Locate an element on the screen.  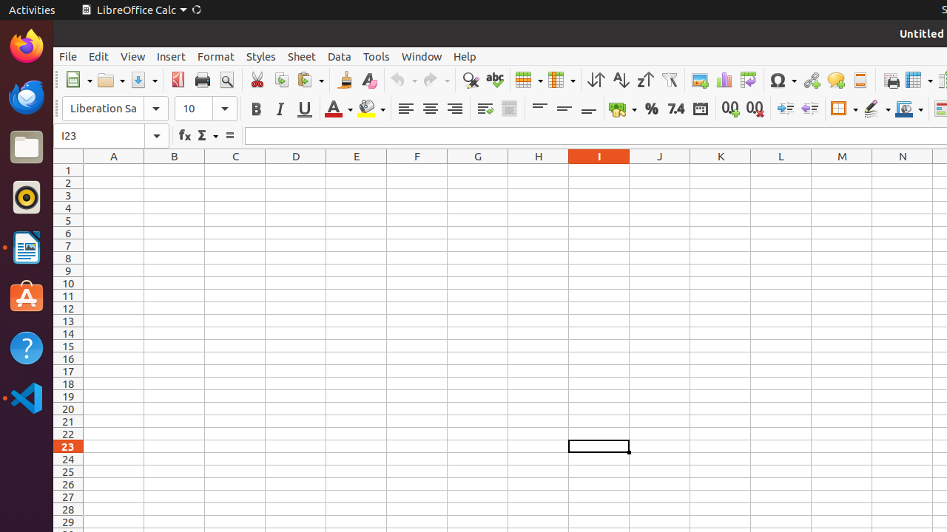
Border Style is located at coordinates (877, 109).